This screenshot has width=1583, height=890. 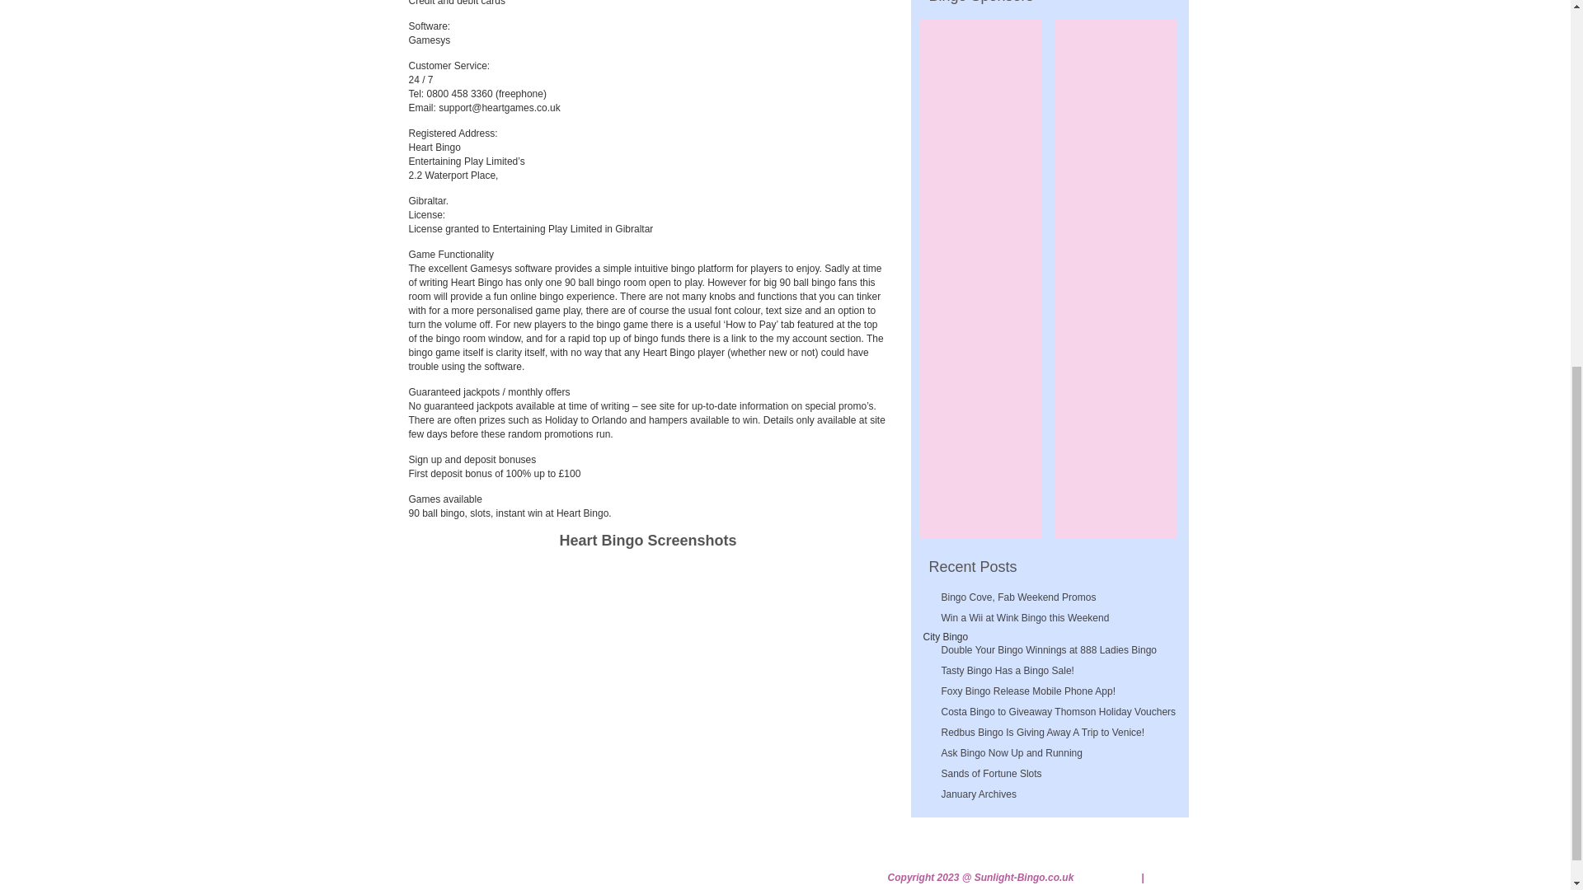 I want to click on Bingo Cove, Fab Weekend Promos, so click(x=1055, y=598).